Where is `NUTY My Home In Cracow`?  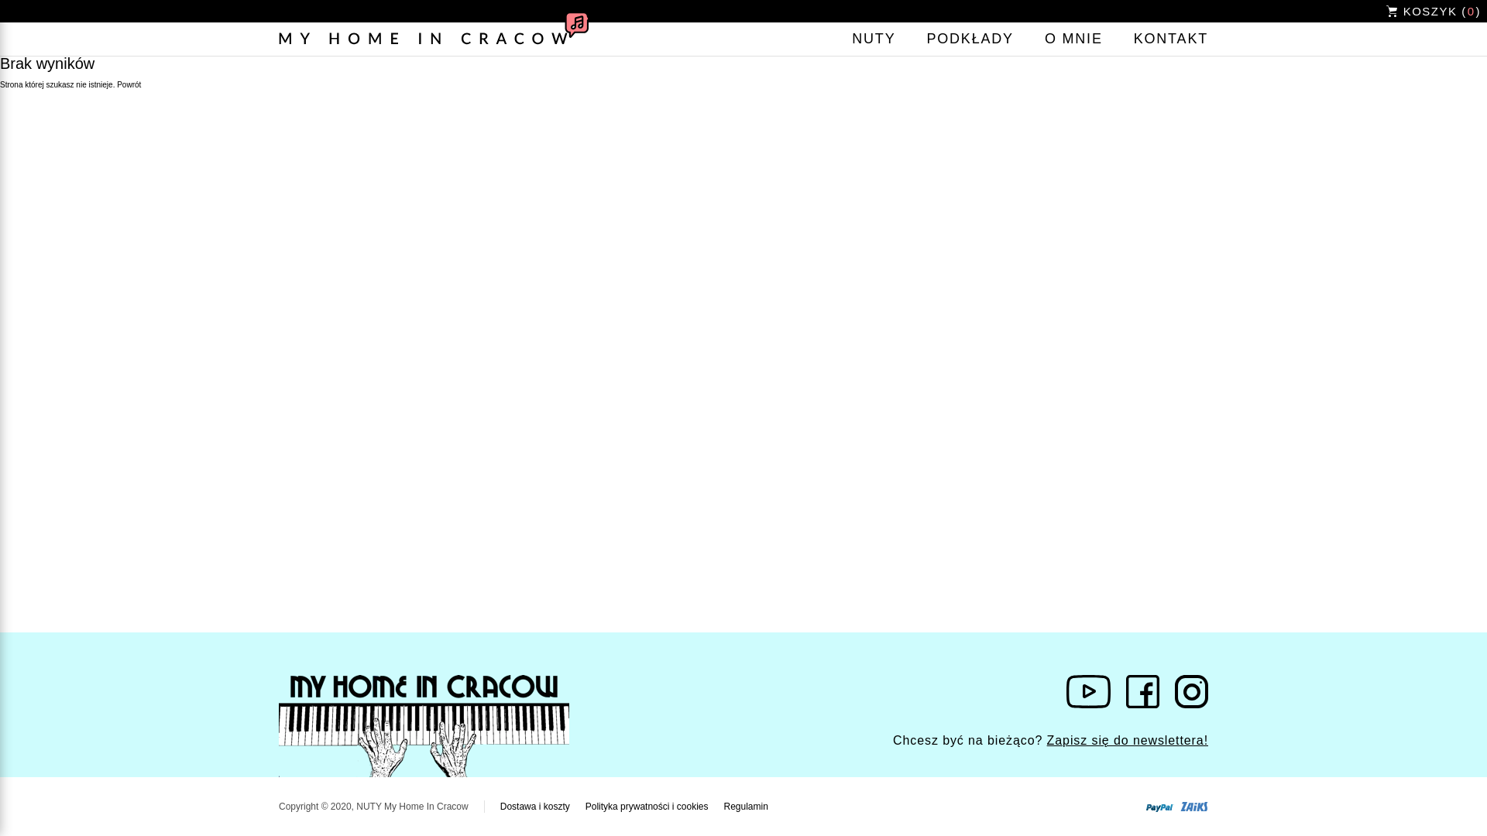
NUTY My Home In Cracow is located at coordinates (424, 726).